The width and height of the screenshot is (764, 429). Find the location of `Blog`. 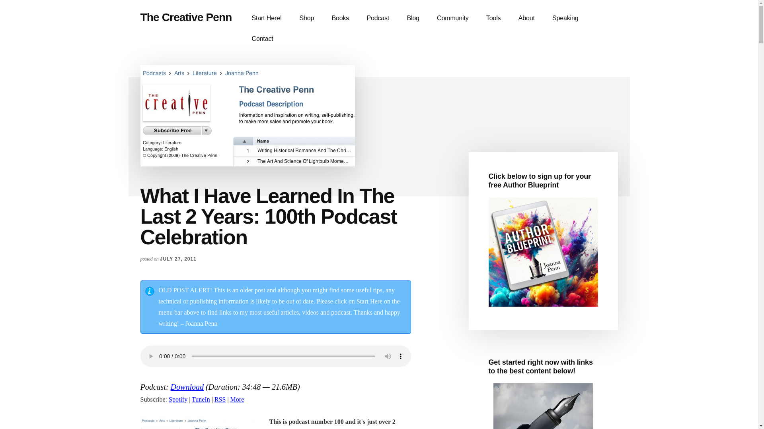

Blog is located at coordinates (413, 18).